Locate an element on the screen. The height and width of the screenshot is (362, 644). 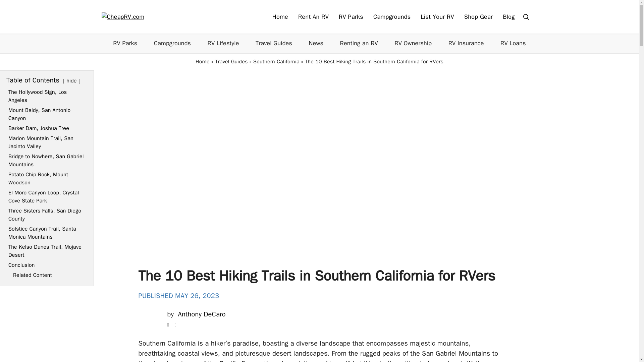
Southern California is located at coordinates (276, 62).